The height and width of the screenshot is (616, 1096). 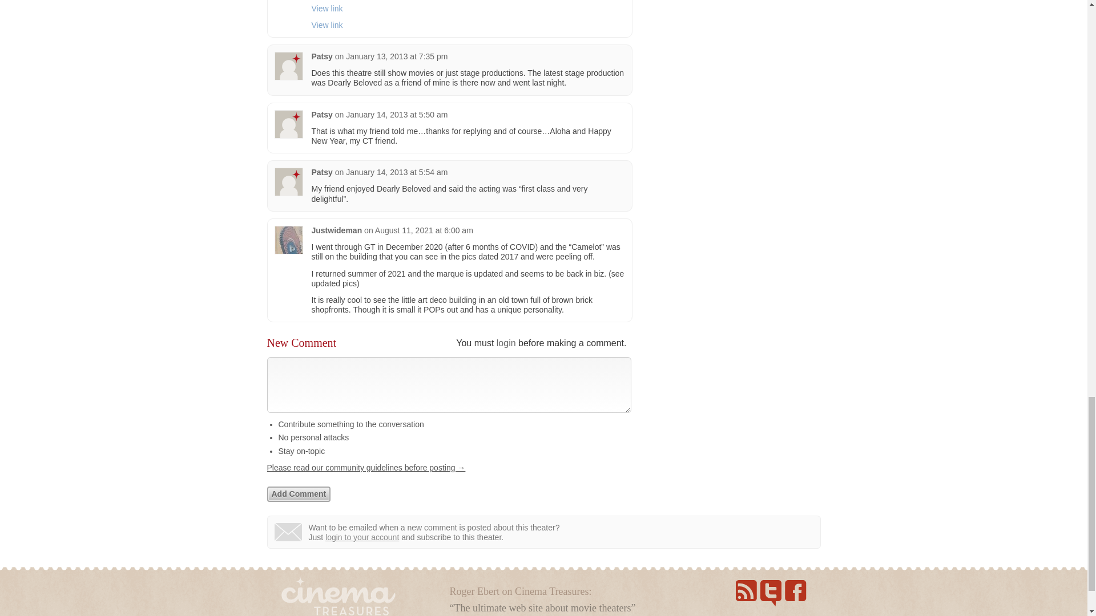 What do you see at coordinates (299, 494) in the screenshot?
I see `Add Comment` at bounding box center [299, 494].